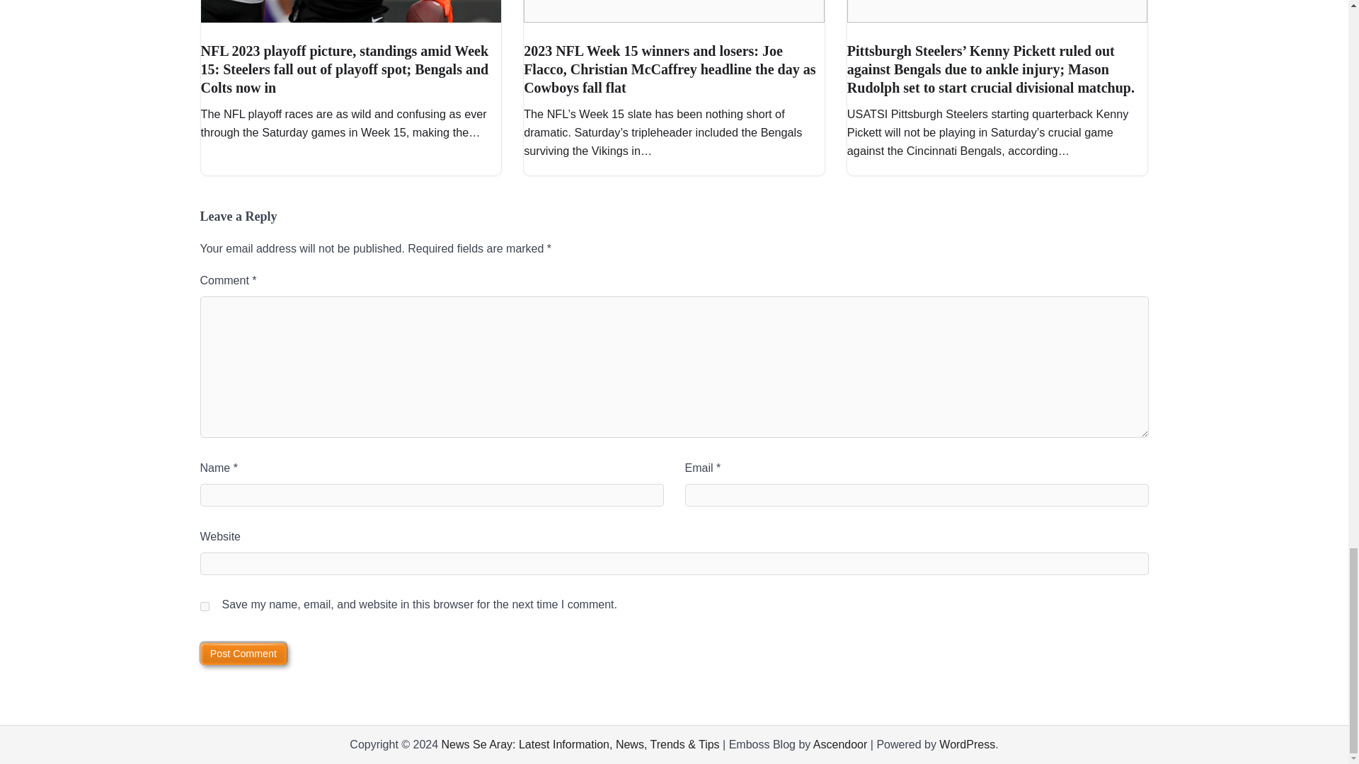 Image resolution: width=1359 pixels, height=764 pixels. I want to click on Post Comment, so click(243, 654).